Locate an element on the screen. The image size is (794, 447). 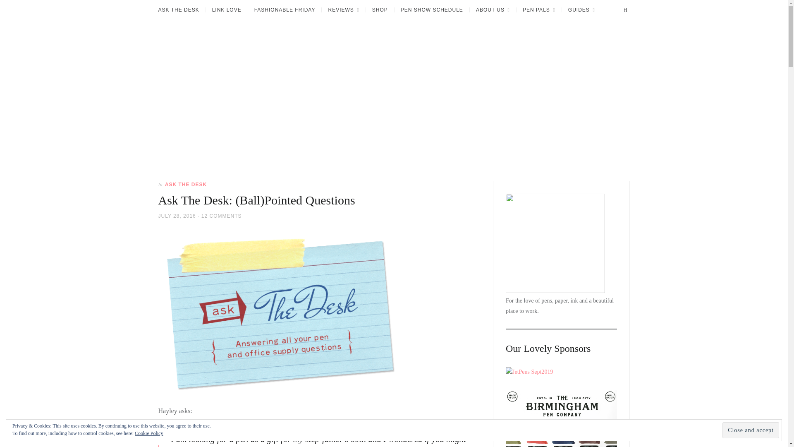
REVIEWS is located at coordinates (343, 10).